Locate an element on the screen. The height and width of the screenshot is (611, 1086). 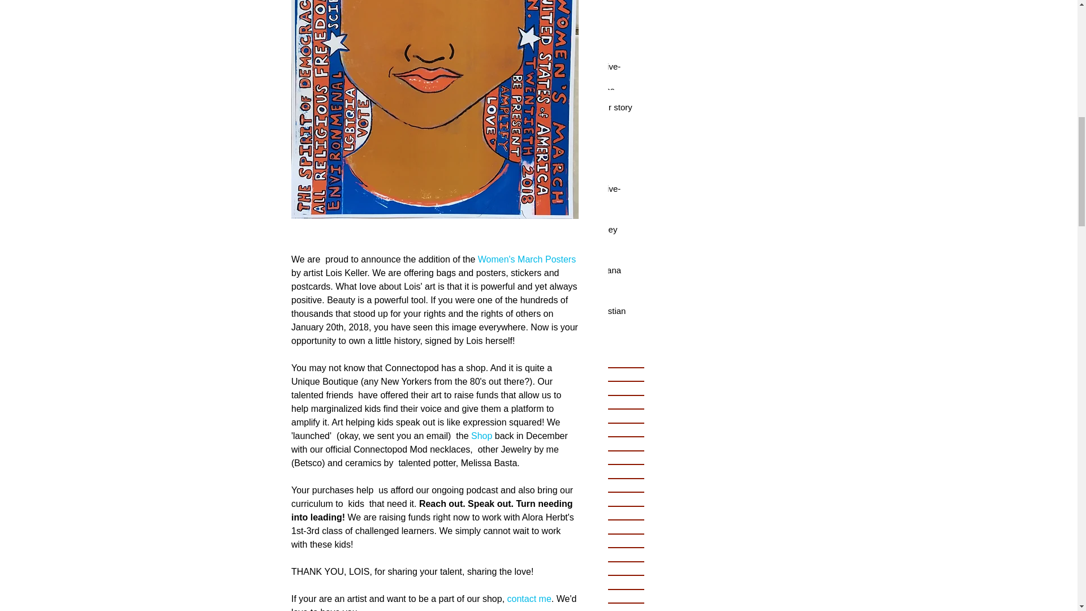
February 2020 is located at coordinates (585, 375).